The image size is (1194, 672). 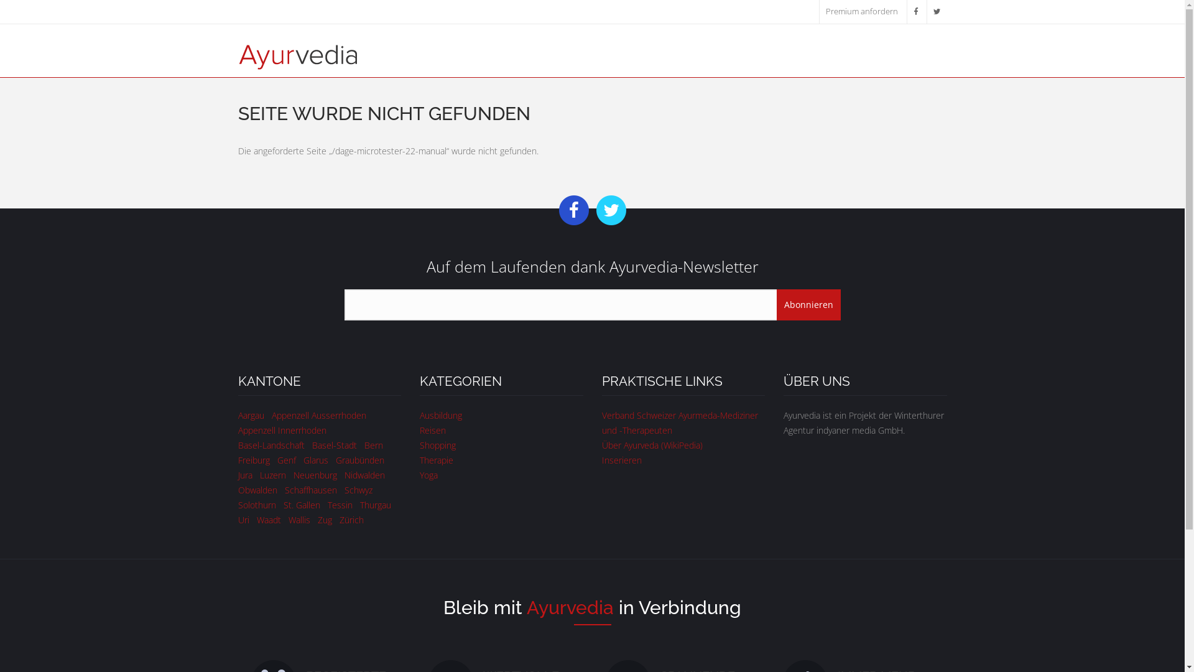 What do you see at coordinates (256, 505) in the screenshot?
I see `Solothurn` at bounding box center [256, 505].